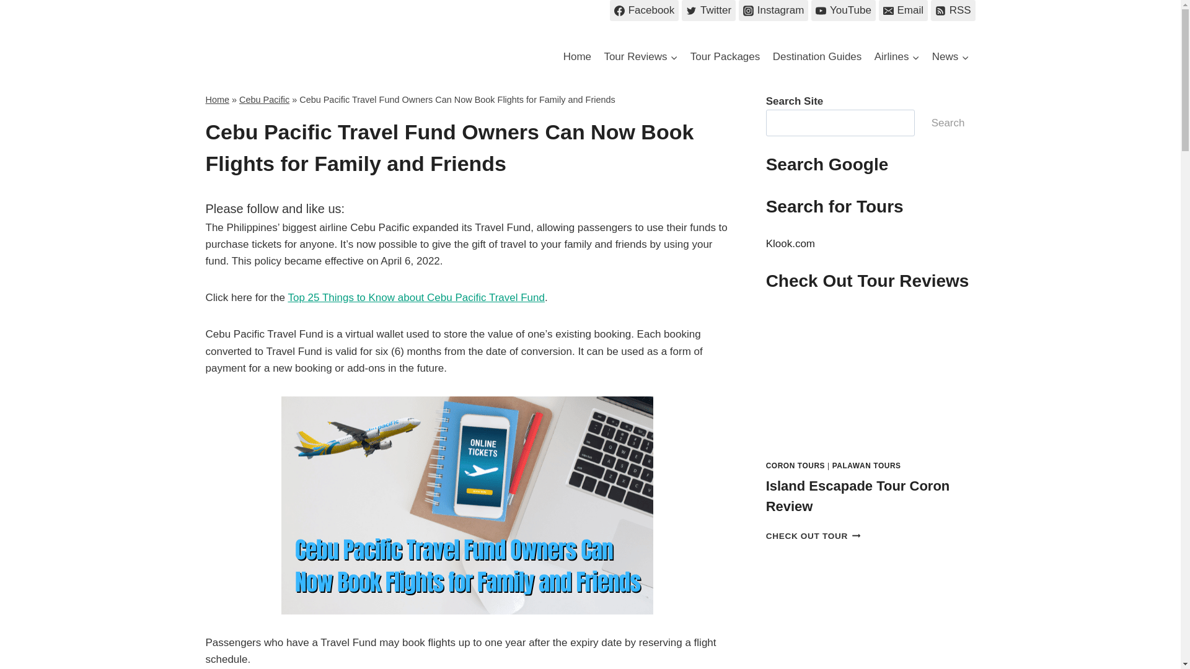 The image size is (1190, 669). What do you see at coordinates (953, 10) in the screenshot?
I see `RSS` at bounding box center [953, 10].